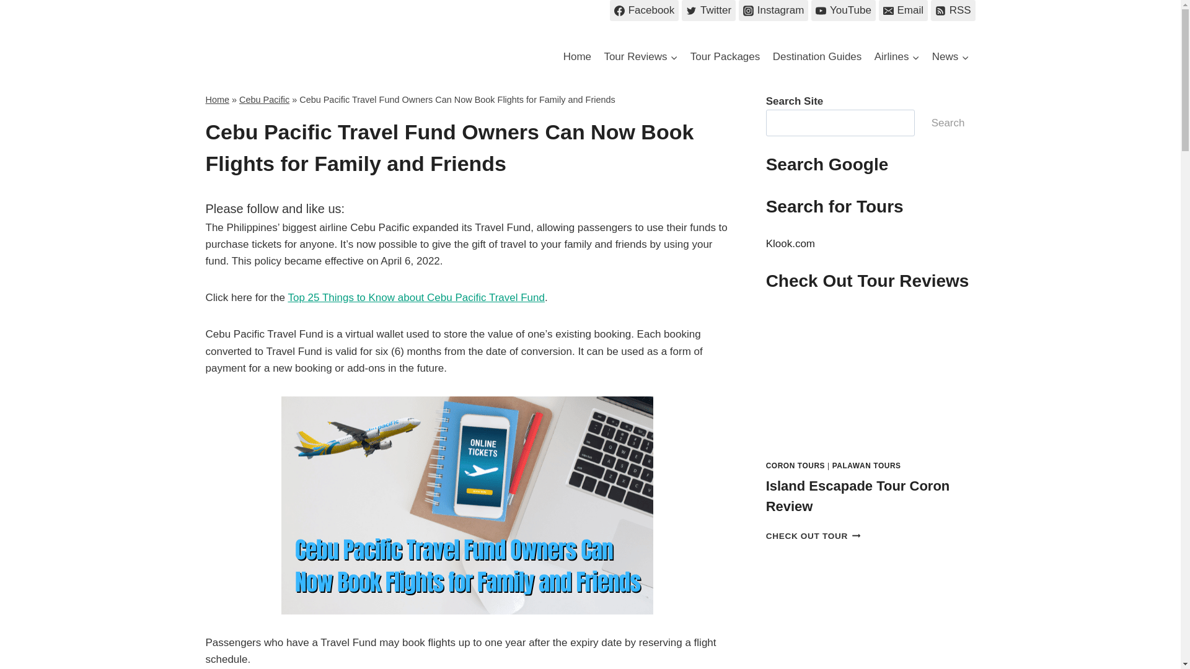 The image size is (1190, 669). What do you see at coordinates (953, 10) in the screenshot?
I see `RSS` at bounding box center [953, 10].